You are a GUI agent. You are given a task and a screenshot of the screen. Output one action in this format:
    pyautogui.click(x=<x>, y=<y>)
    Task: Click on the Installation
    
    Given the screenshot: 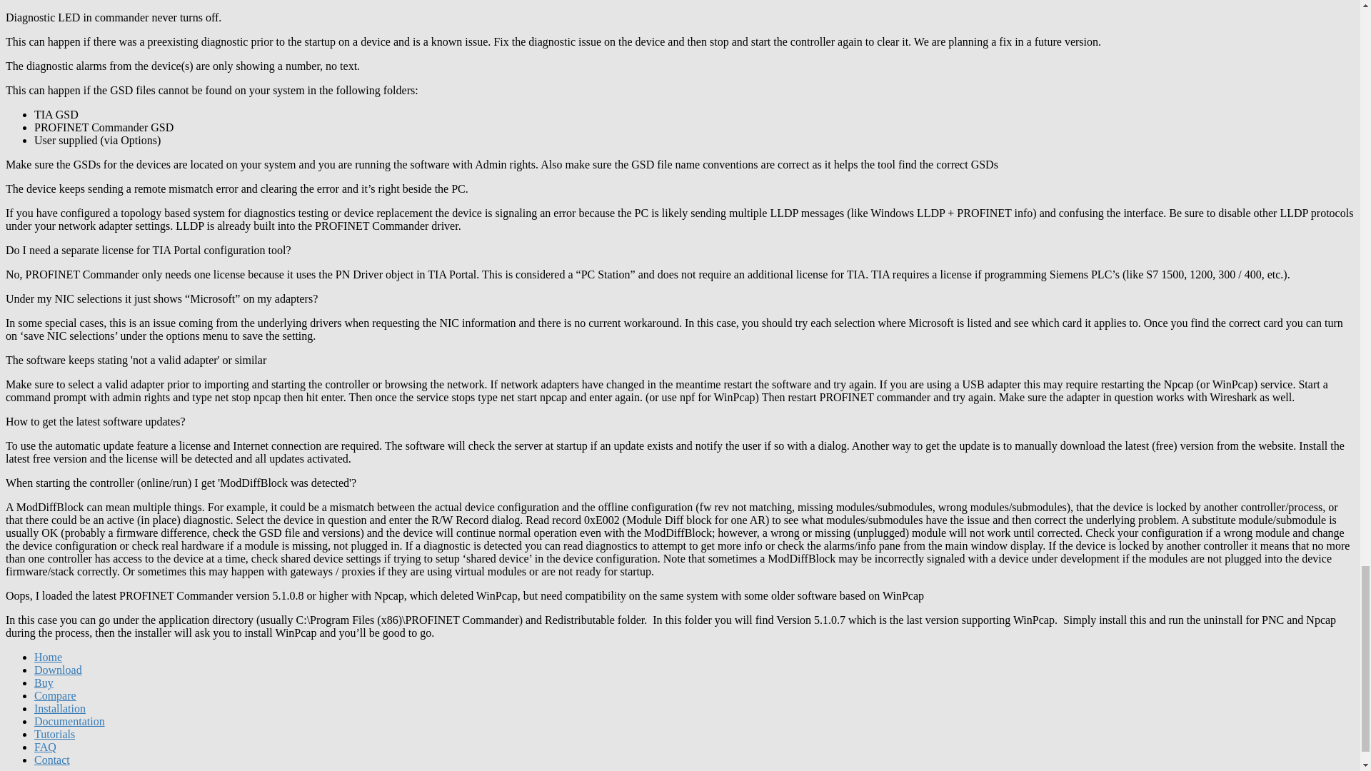 What is the action you would take?
    pyautogui.click(x=60, y=708)
    